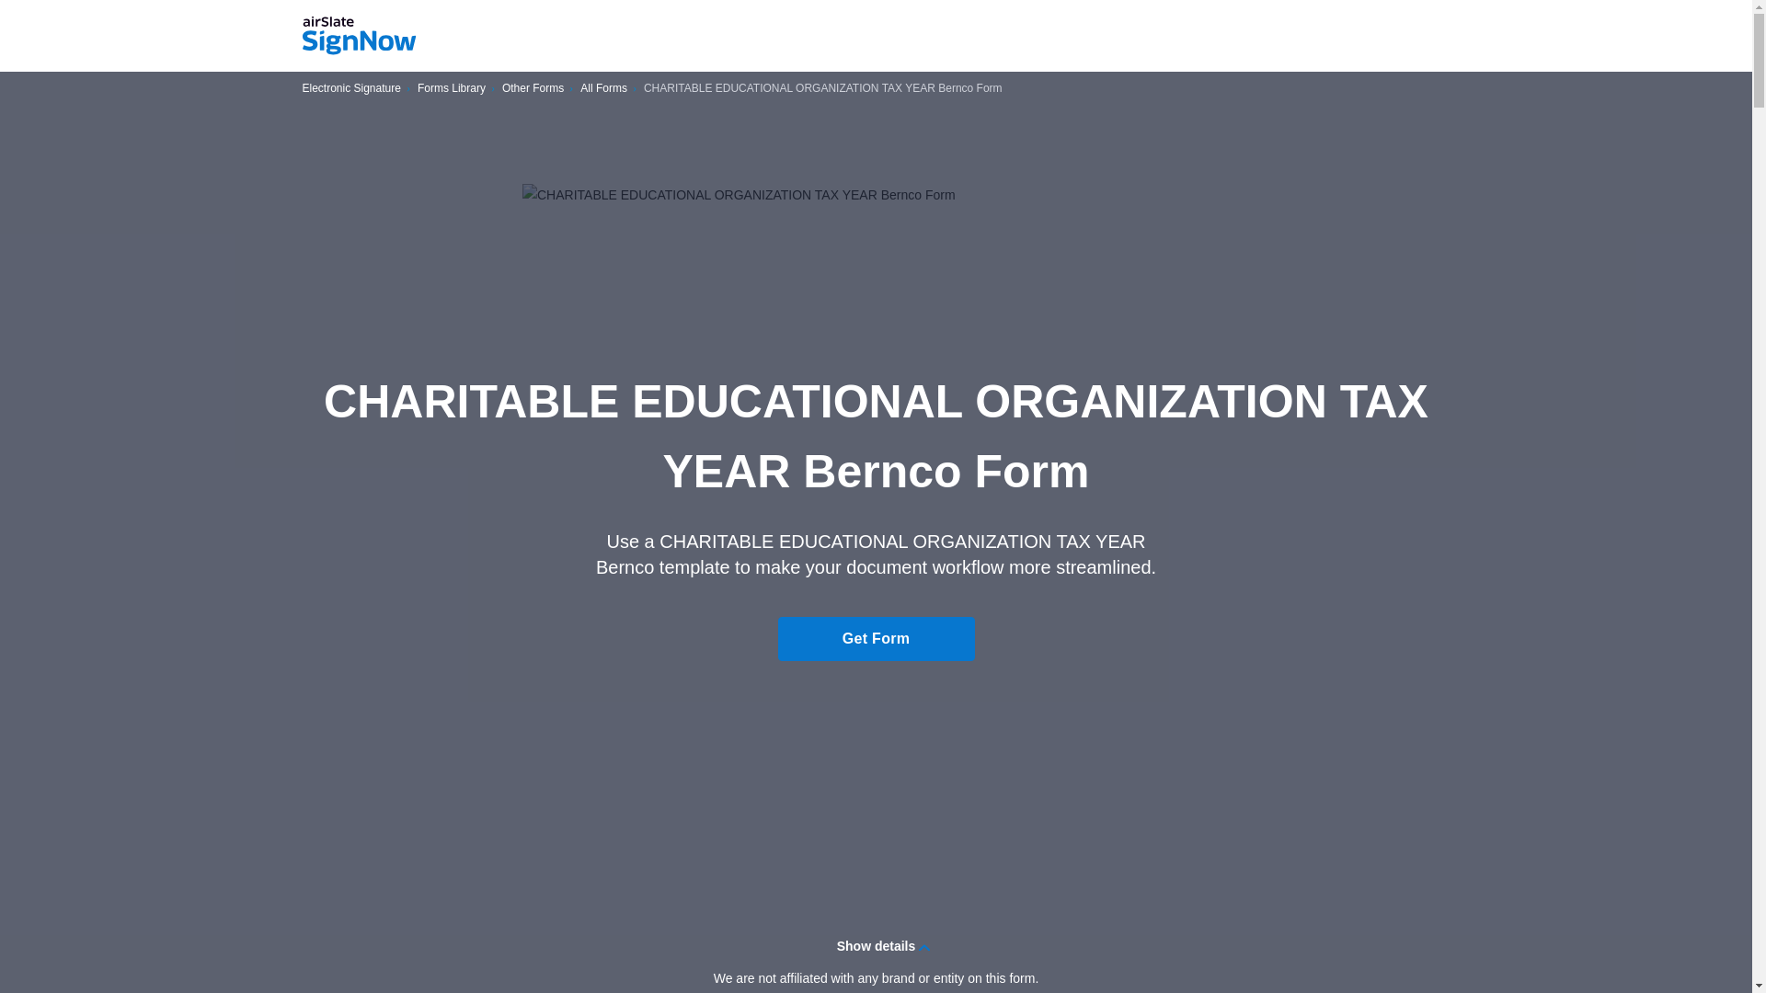 This screenshot has width=1766, height=993. What do you see at coordinates (876, 638) in the screenshot?
I see `Get Form` at bounding box center [876, 638].